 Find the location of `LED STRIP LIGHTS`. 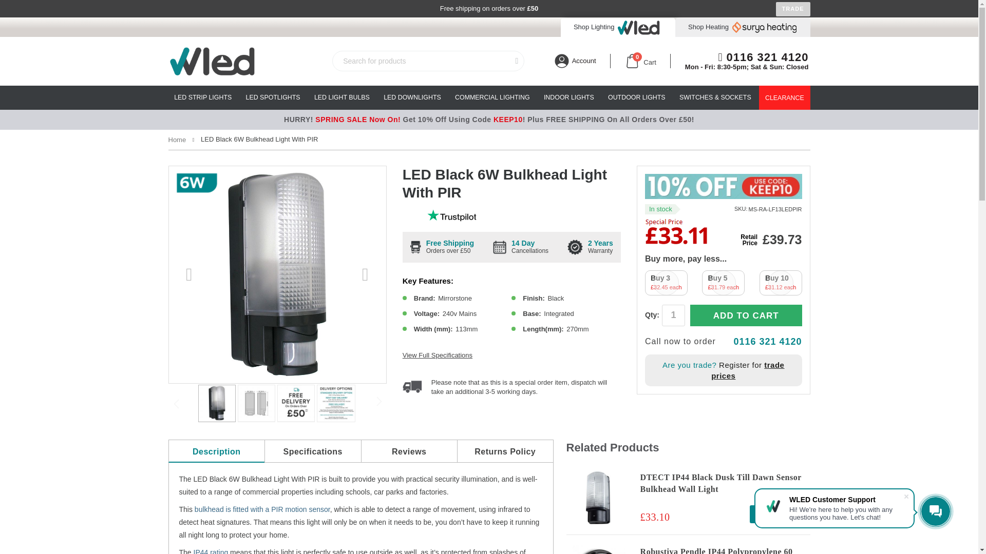

LED STRIP LIGHTS is located at coordinates (673, 315).